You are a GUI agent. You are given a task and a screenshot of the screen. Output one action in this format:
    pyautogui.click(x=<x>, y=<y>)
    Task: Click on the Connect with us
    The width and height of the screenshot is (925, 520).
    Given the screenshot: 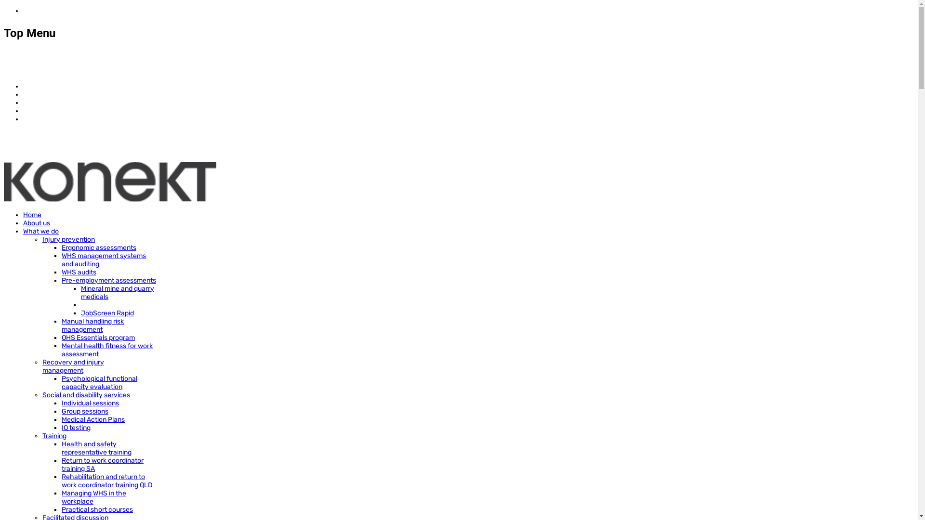 What is the action you would take?
    pyautogui.click(x=48, y=119)
    